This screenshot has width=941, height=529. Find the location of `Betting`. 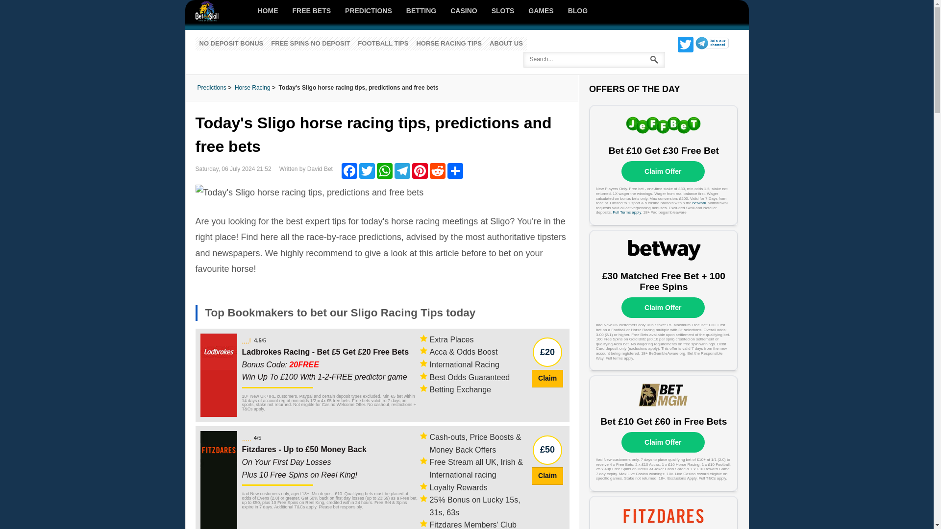

Betting is located at coordinates (421, 11).